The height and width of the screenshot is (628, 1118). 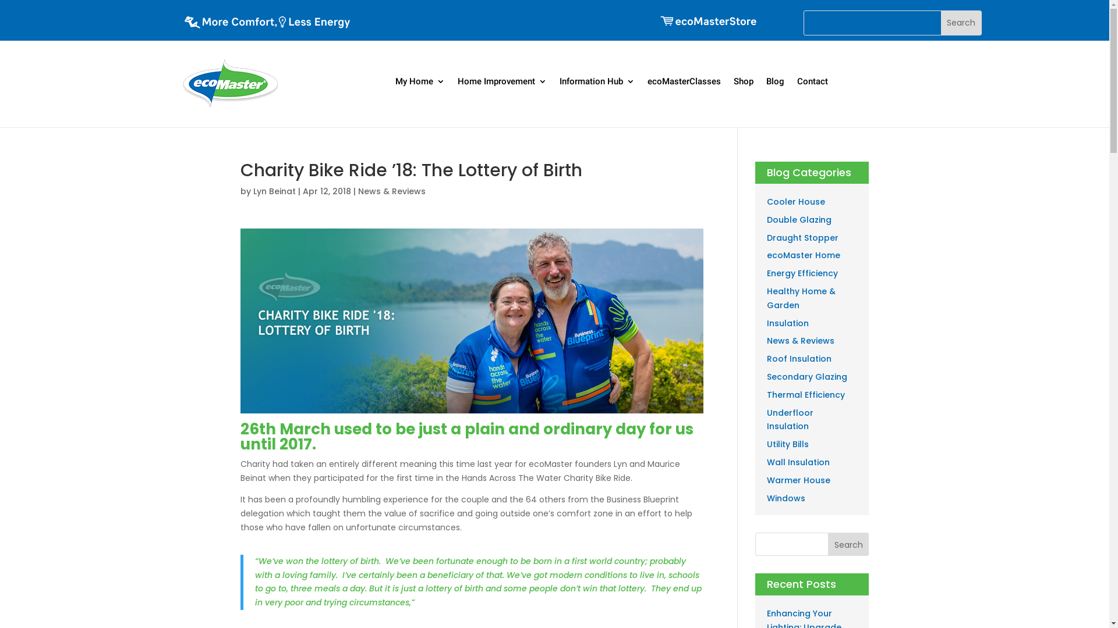 What do you see at coordinates (684, 81) in the screenshot?
I see `ecoMasterClasses` at bounding box center [684, 81].